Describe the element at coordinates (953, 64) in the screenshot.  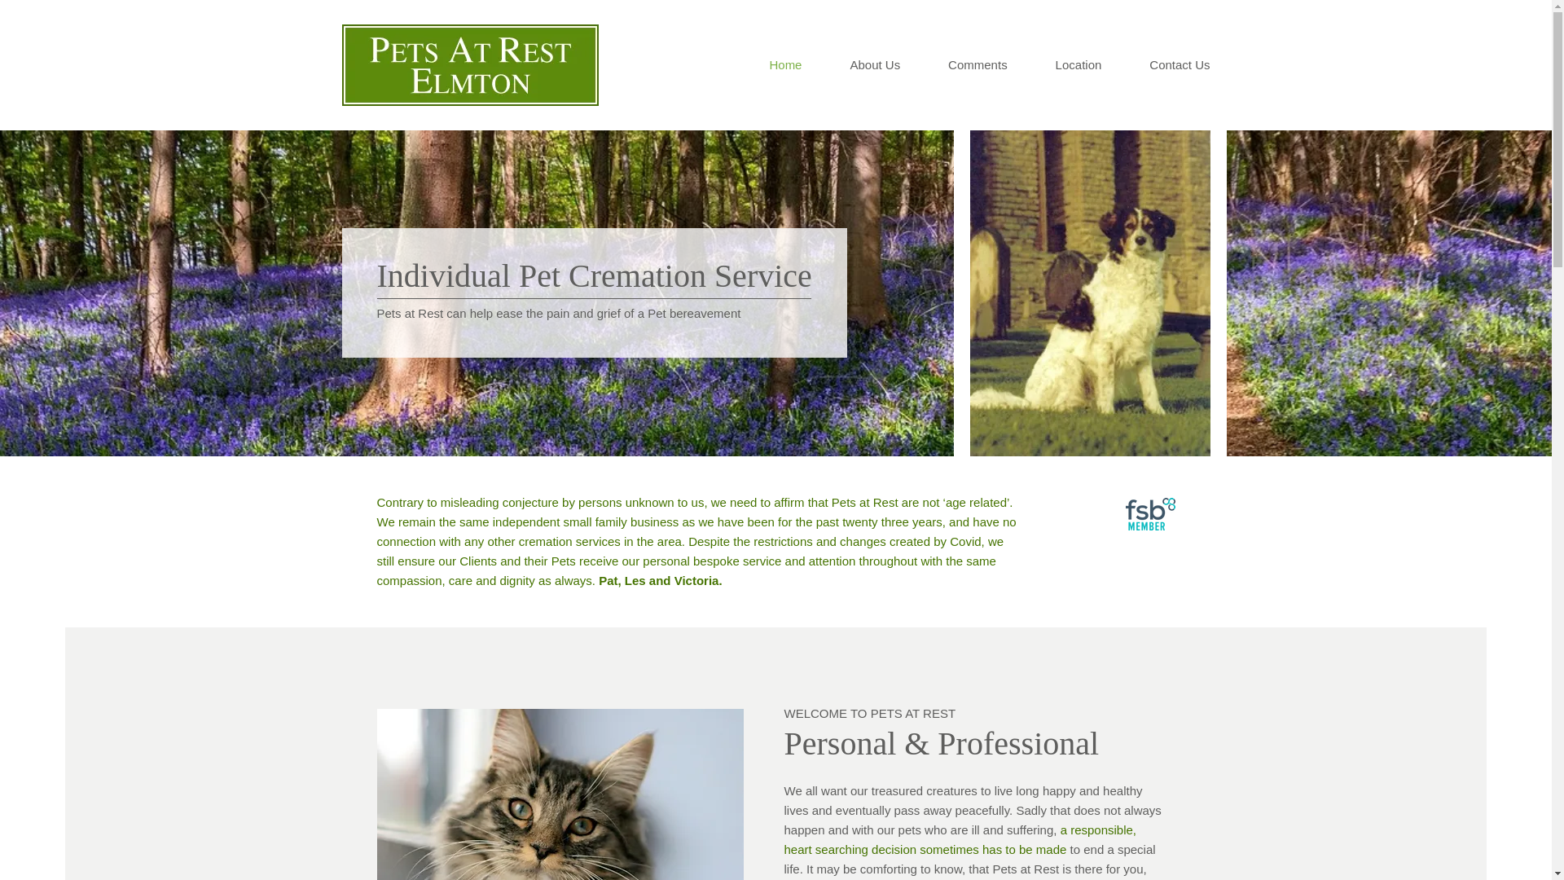
I see `Comments` at that location.